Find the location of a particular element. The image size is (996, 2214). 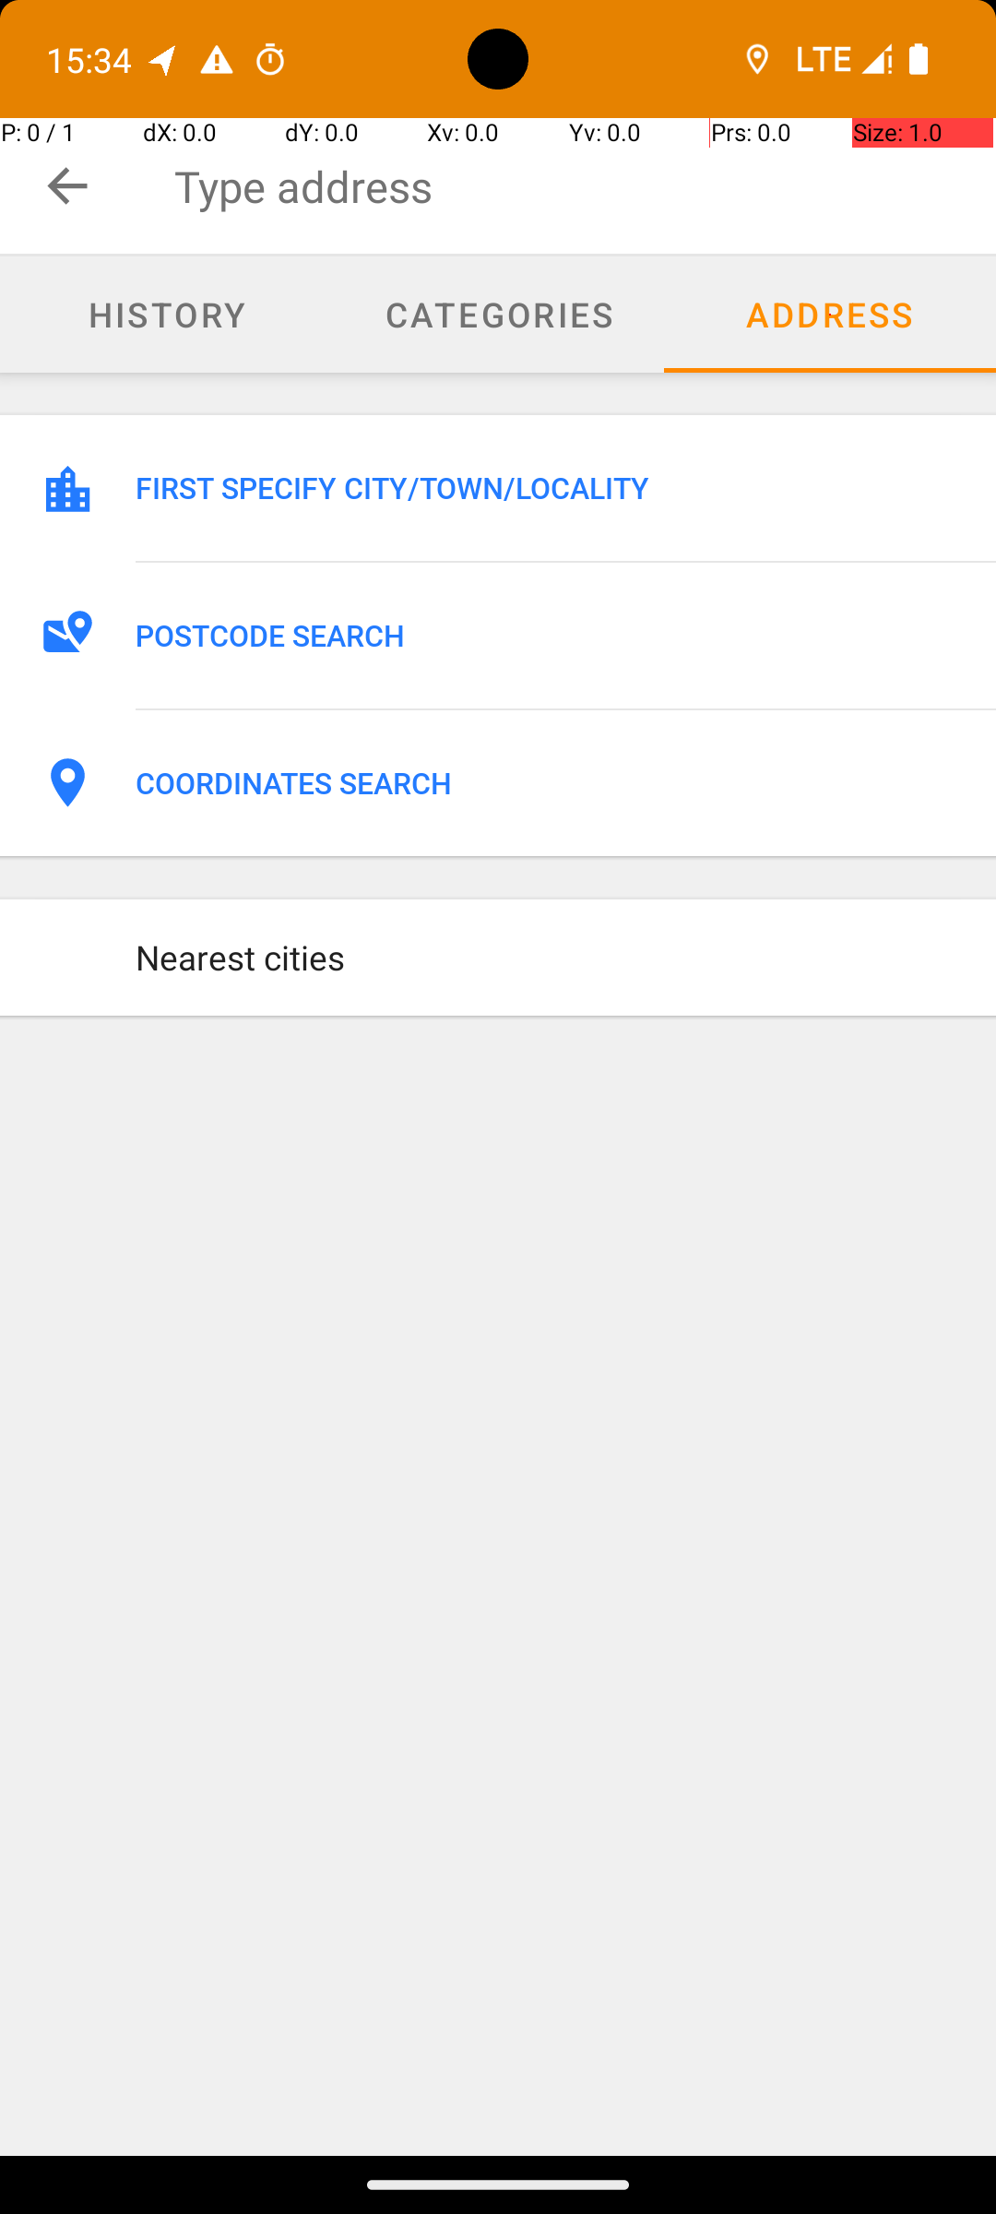

HISTORY is located at coordinates (166, 314).